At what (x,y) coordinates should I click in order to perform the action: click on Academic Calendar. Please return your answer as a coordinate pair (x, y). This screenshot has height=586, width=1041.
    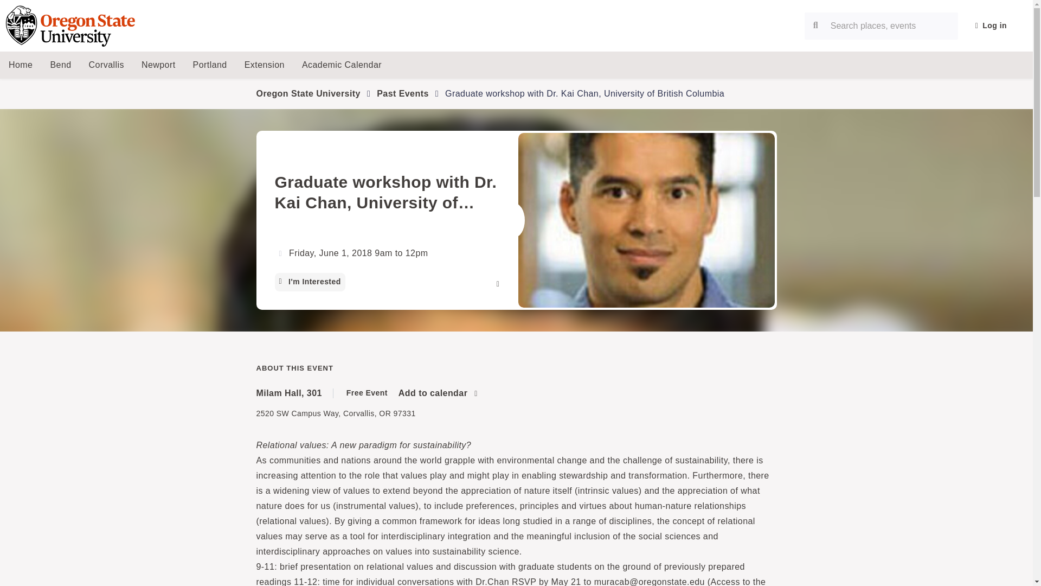
    Looking at the image, I should click on (342, 65).